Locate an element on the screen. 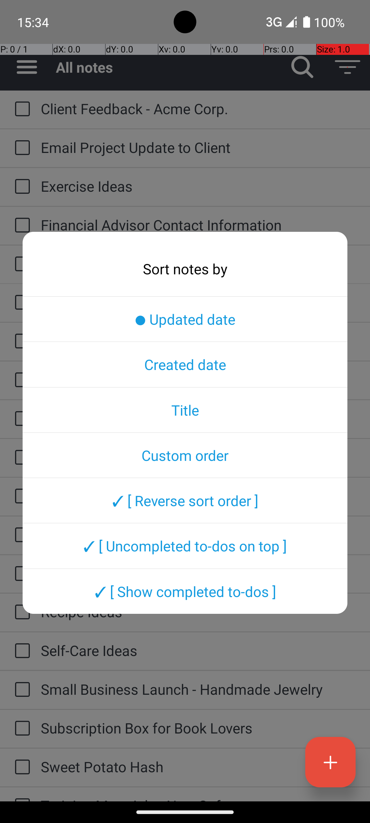 This screenshot has width=370, height=823. to-do: Training Materials - New Software is located at coordinates (21, 794).